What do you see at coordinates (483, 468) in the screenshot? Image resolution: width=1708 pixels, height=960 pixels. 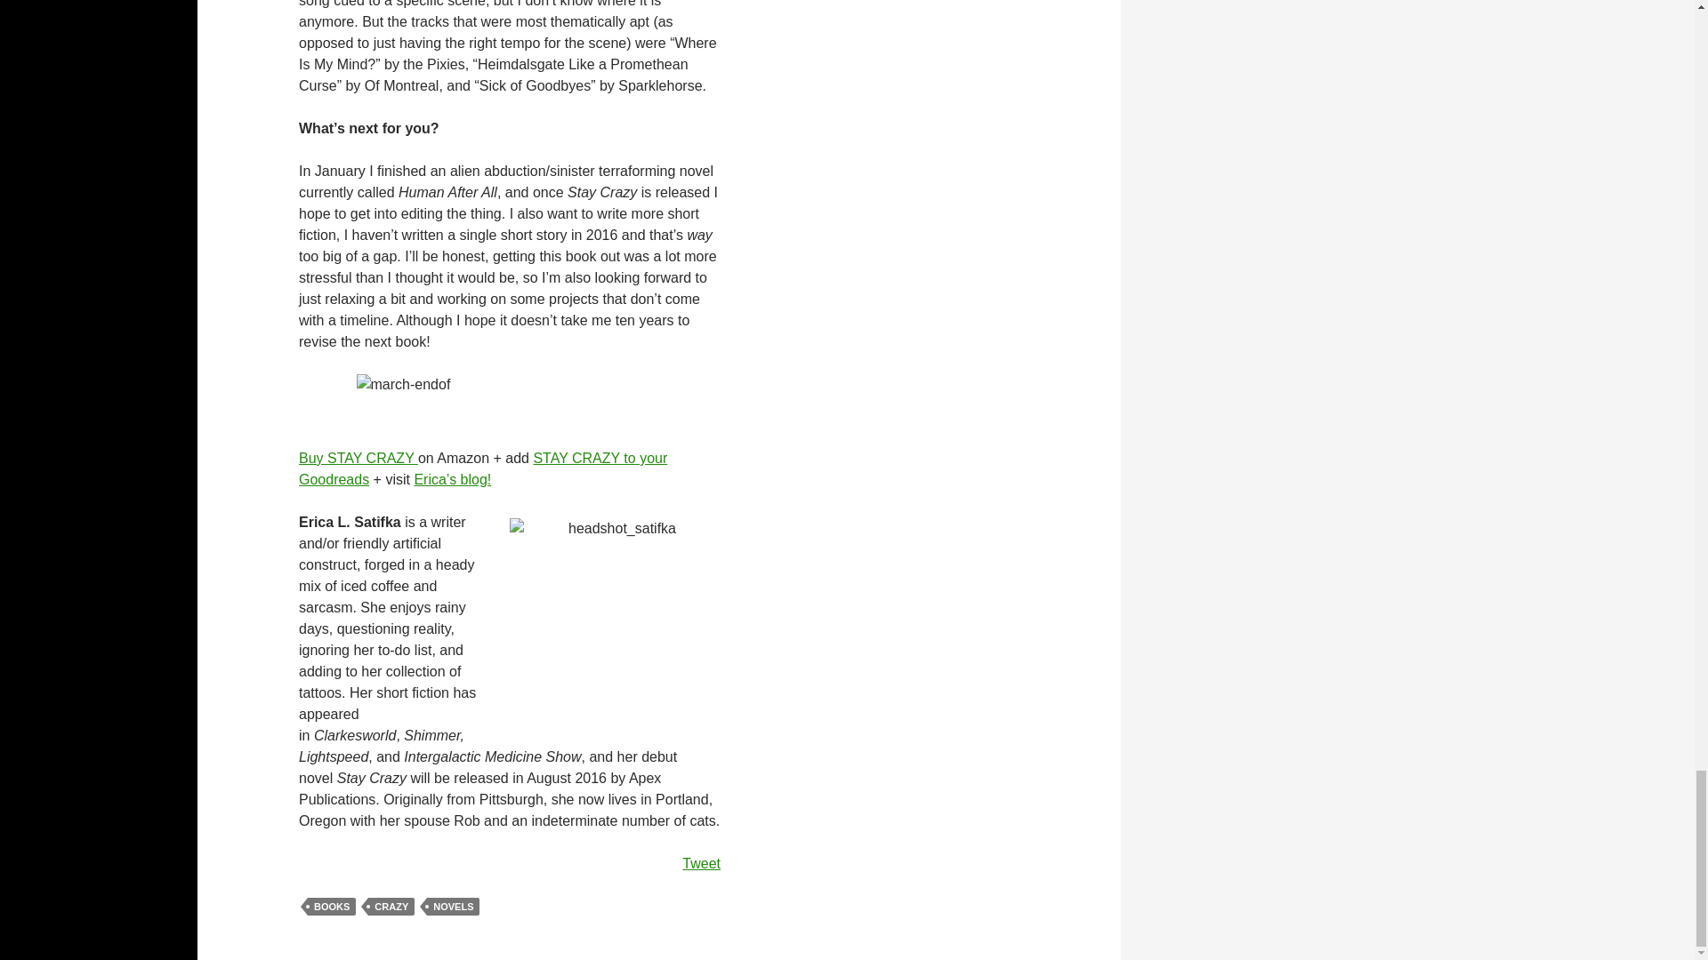 I see `STAY CRAZY to your Goodreads` at bounding box center [483, 468].